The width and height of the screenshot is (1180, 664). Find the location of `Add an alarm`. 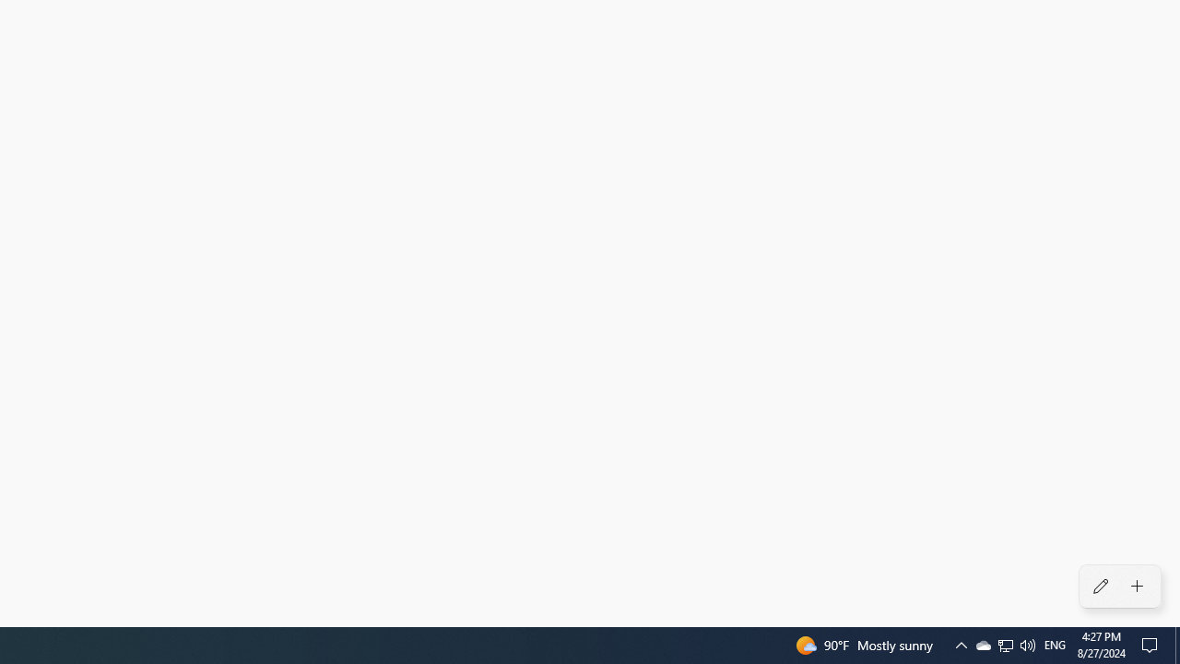

Add an alarm is located at coordinates (1138, 587).